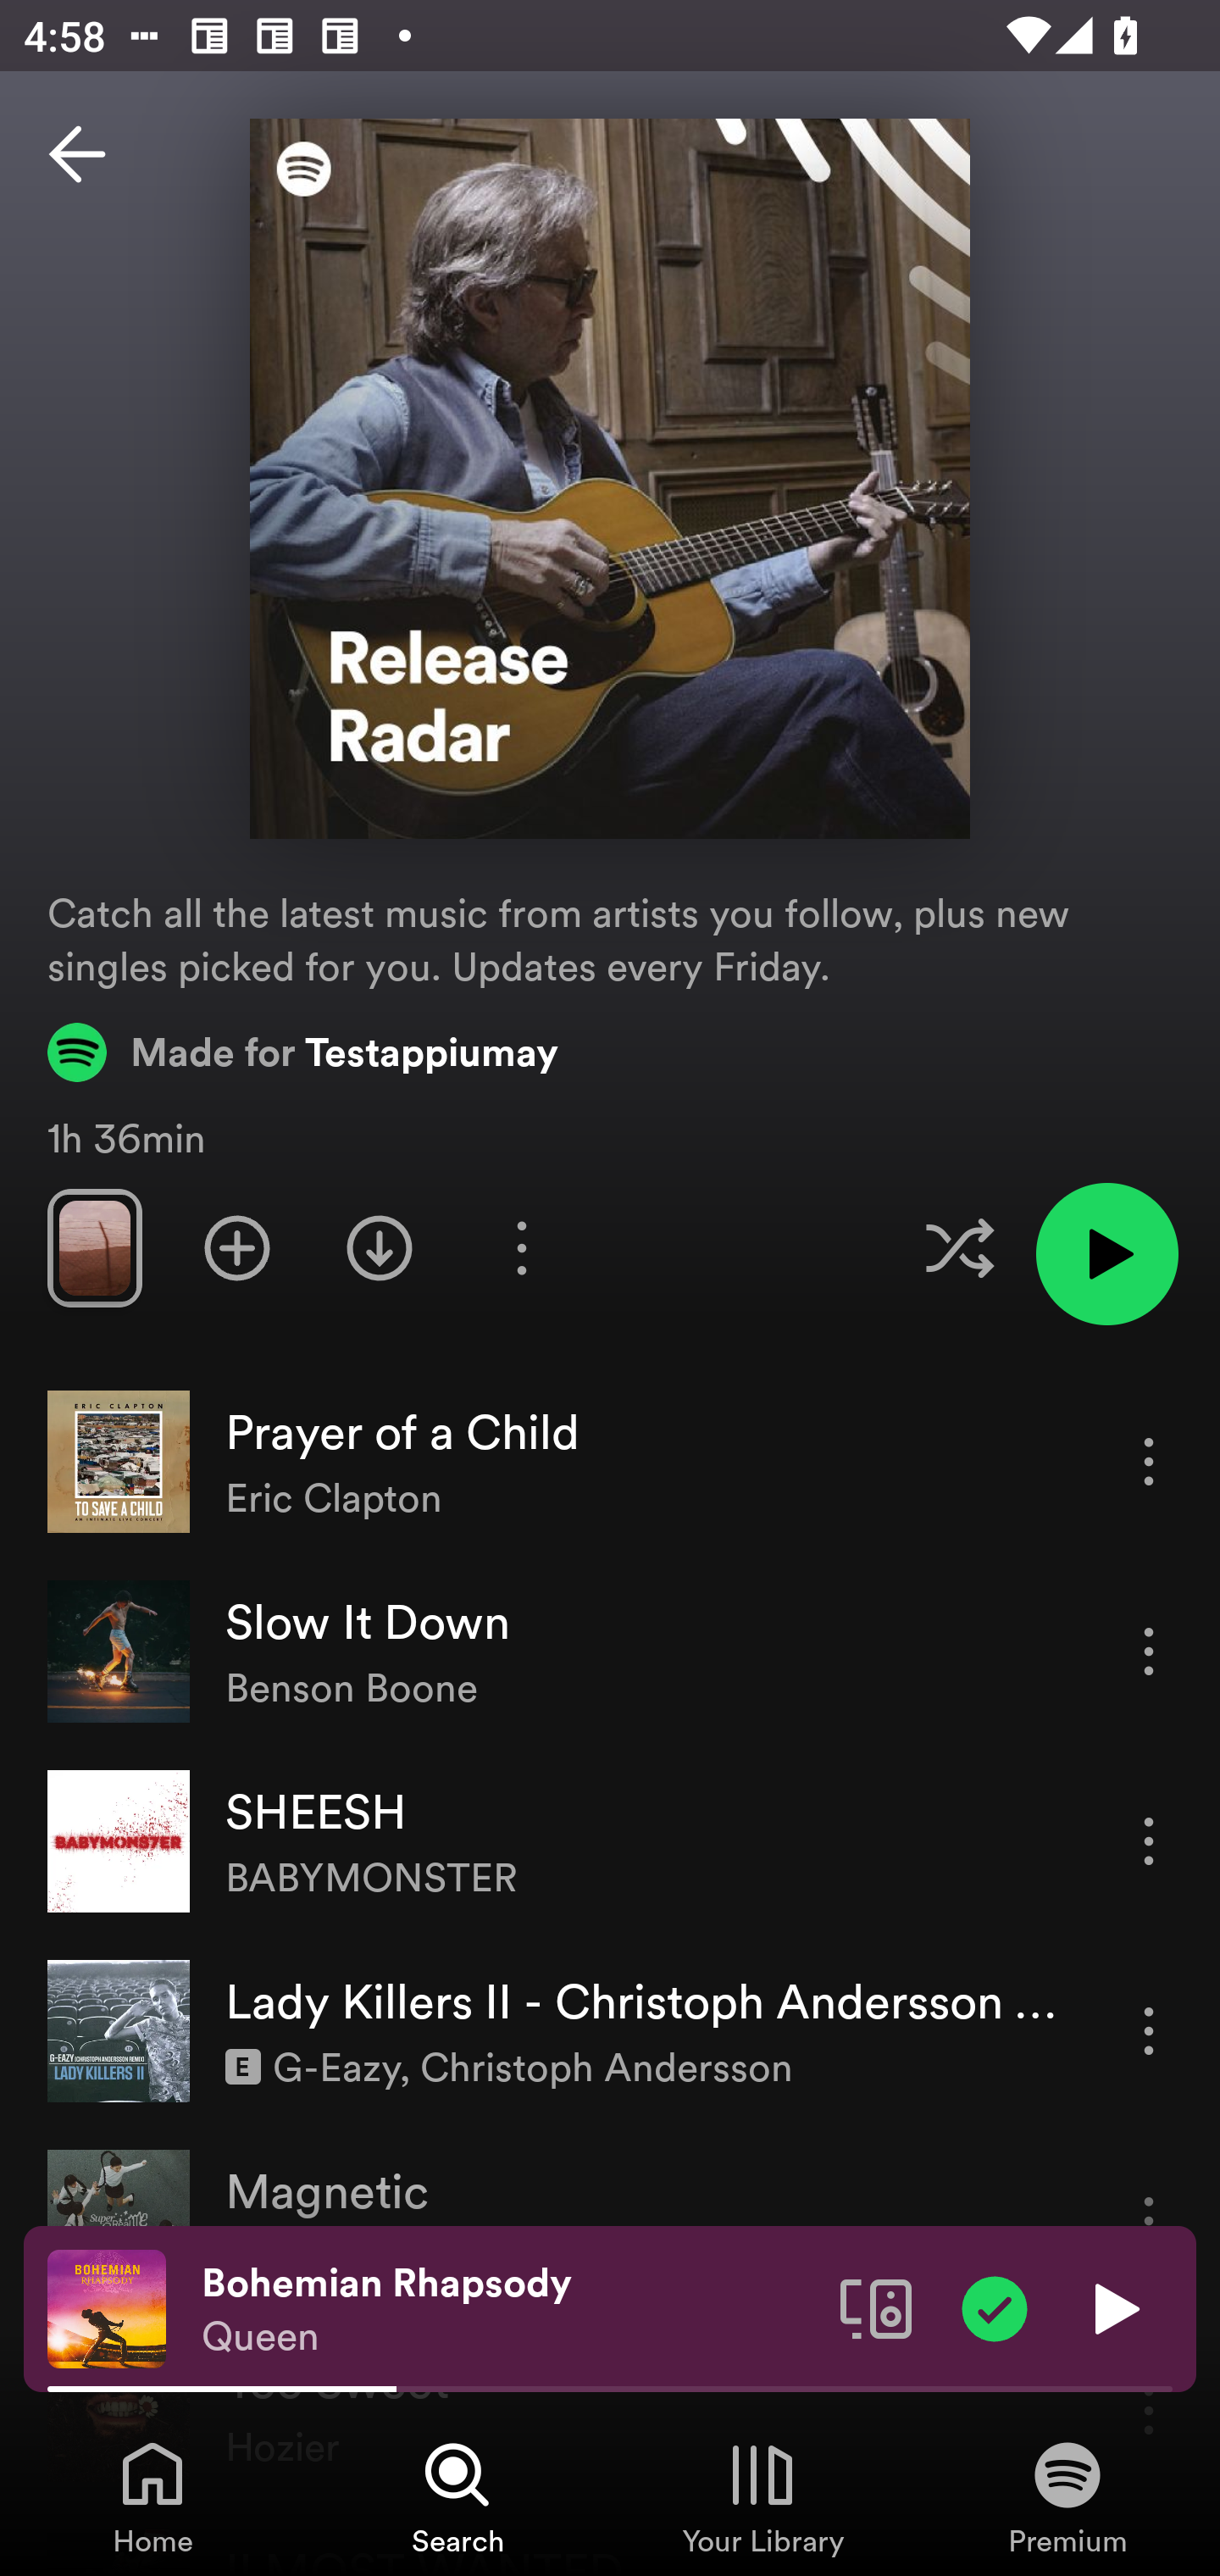  What do you see at coordinates (237, 1247) in the screenshot?
I see `Add playlist to Your Library` at bounding box center [237, 1247].